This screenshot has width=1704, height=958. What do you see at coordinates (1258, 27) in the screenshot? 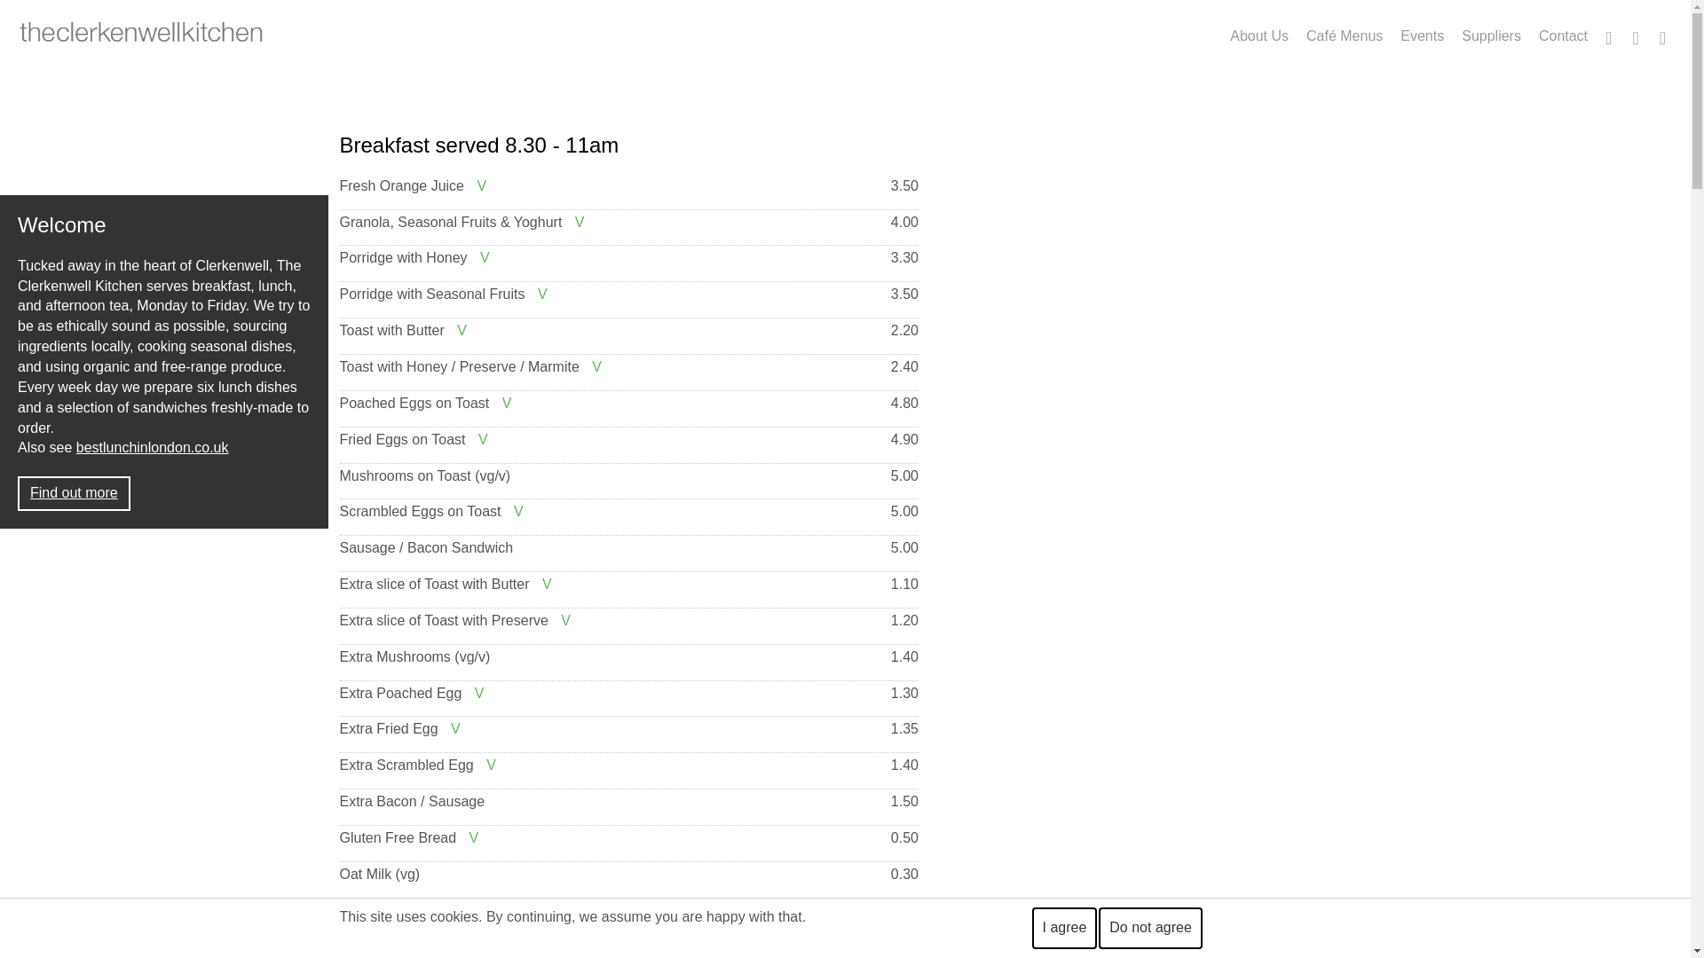
I see `About Us` at bounding box center [1258, 27].